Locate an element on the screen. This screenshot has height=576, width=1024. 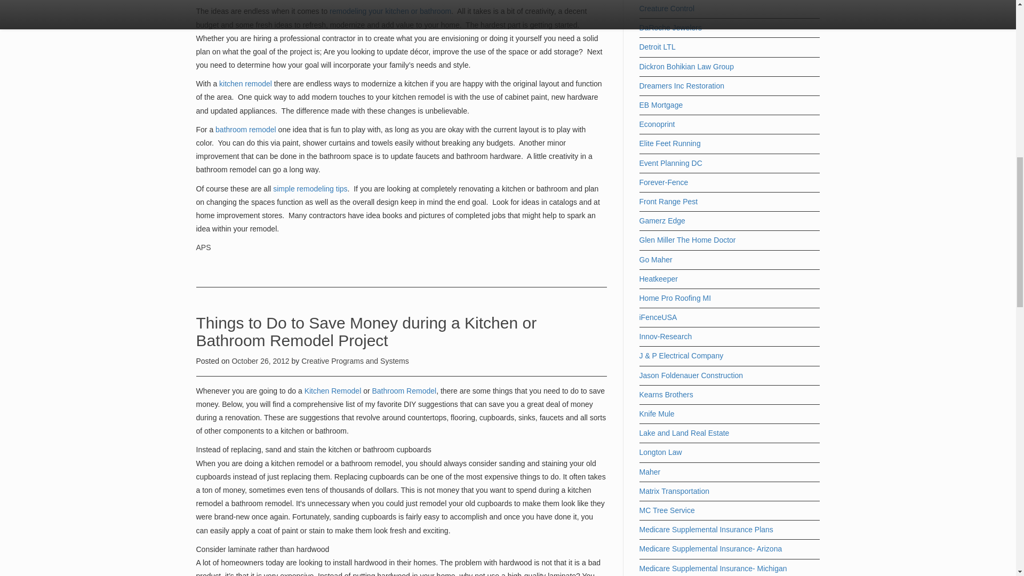
Bathroom Remodel is located at coordinates (404, 390).